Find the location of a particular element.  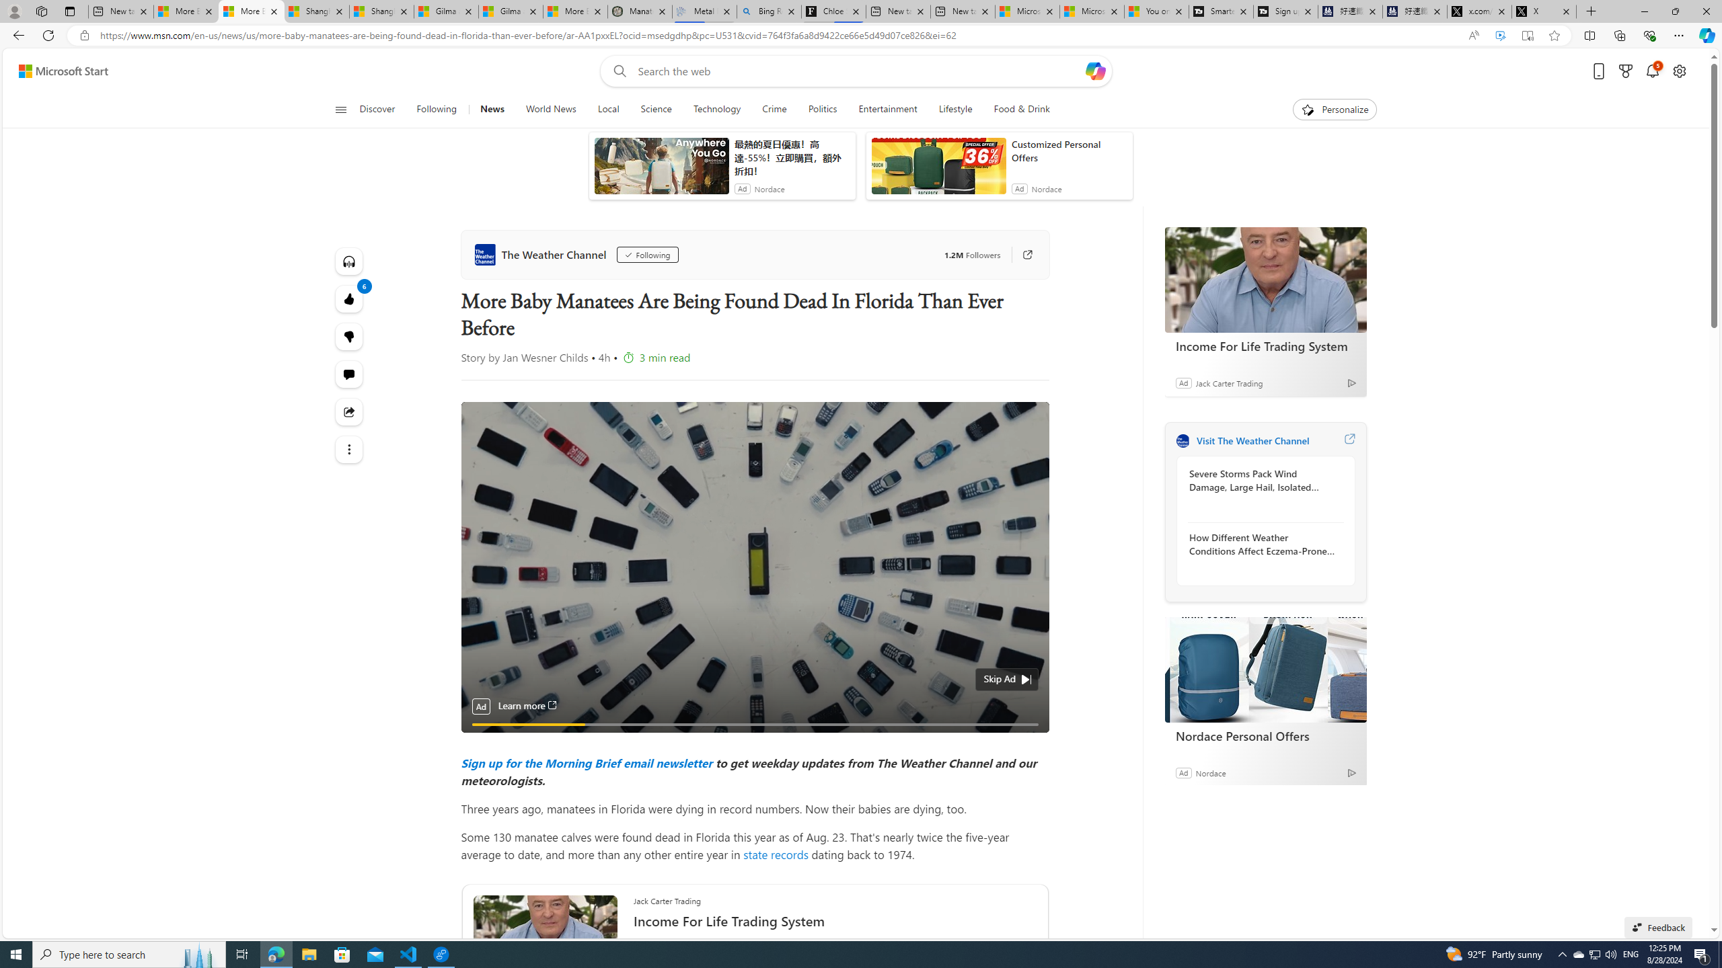

News is located at coordinates (492, 110).